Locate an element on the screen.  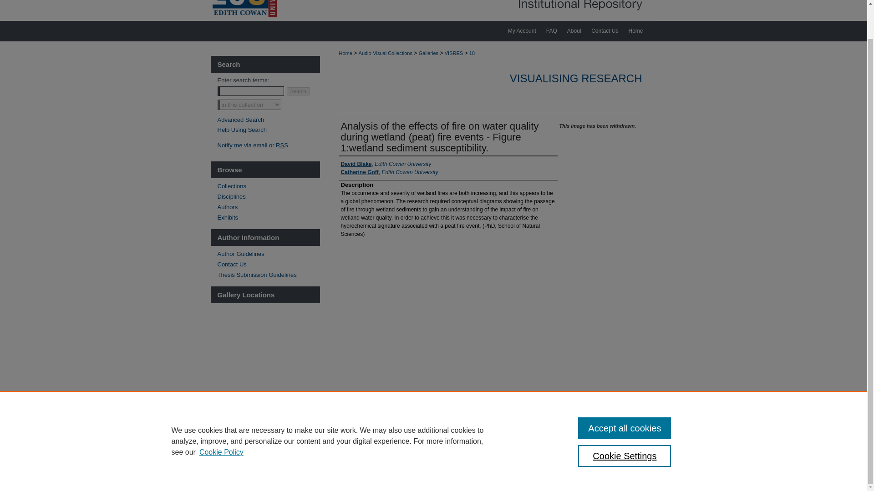
Home is located at coordinates (341, 450).